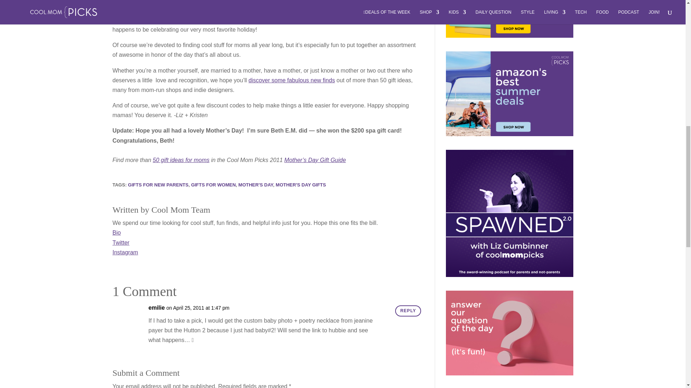 This screenshot has height=388, width=691. What do you see at coordinates (152, 20) in the screenshot?
I see `2011 Mother's Day gift guide` at bounding box center [152, 20].